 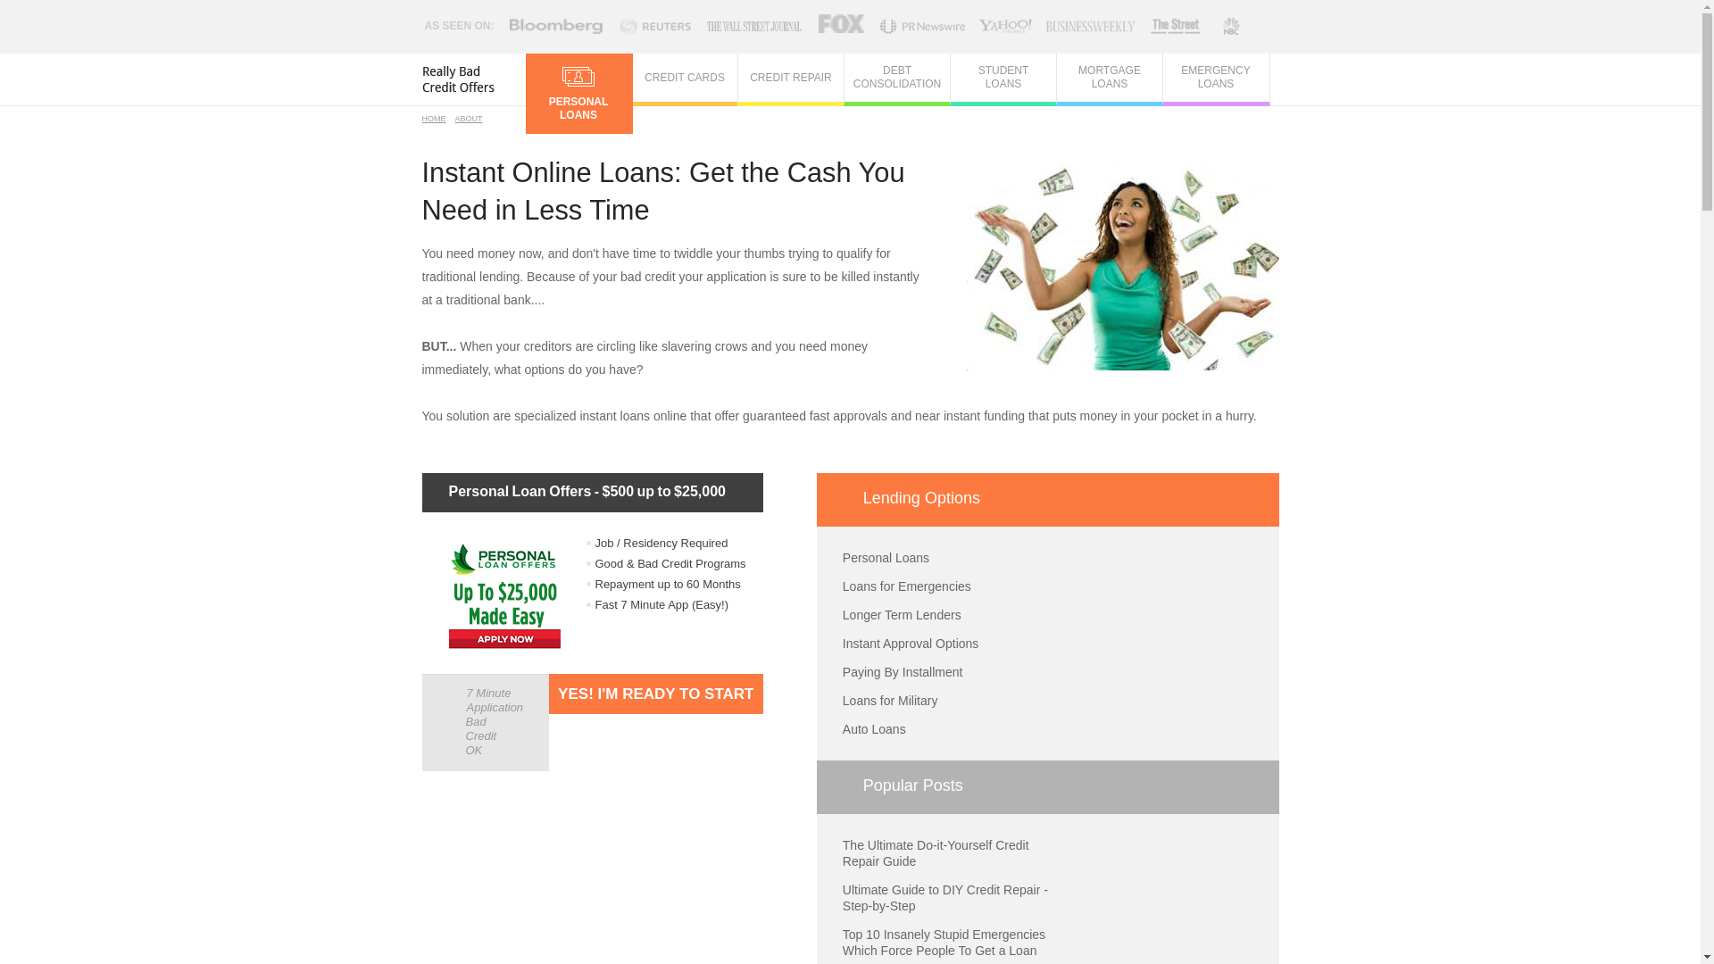 I want to click on CREDIT CARDS, so click(x=686, y=78).